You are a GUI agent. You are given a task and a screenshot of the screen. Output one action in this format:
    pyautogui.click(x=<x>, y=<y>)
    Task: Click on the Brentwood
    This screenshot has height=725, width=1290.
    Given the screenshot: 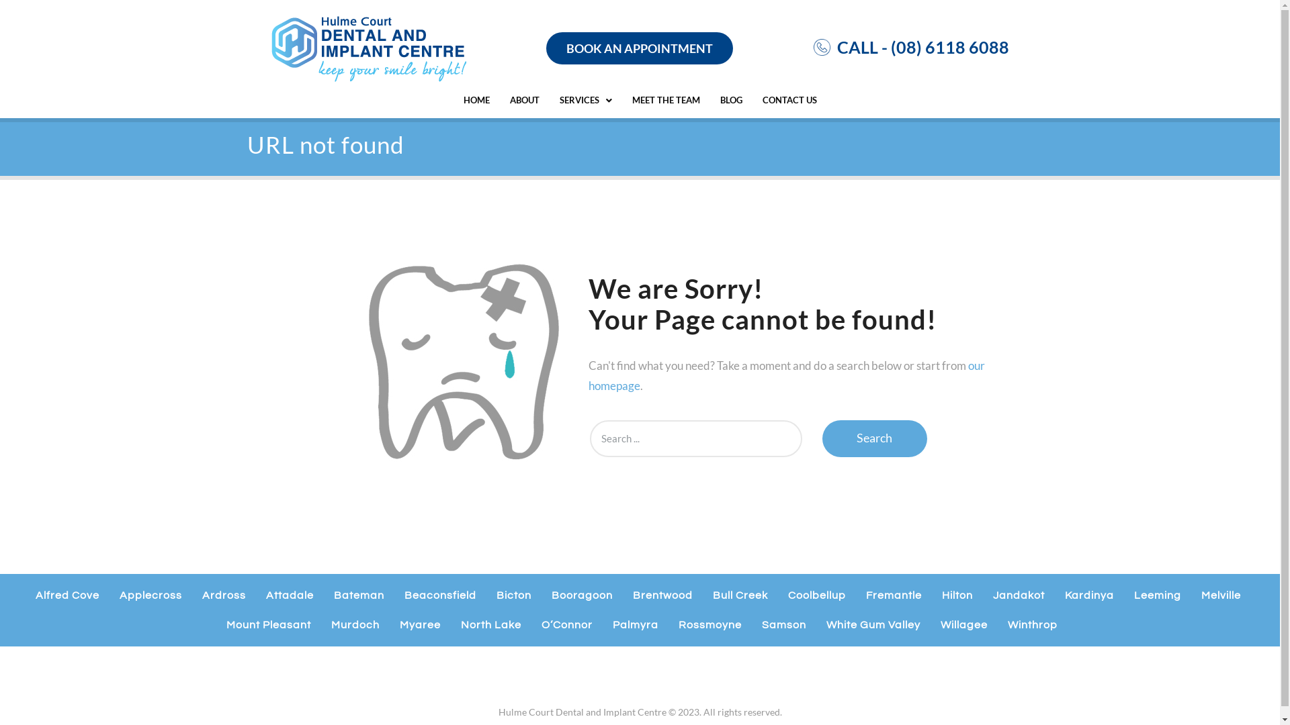 What is the action you would take?
    pyautogui.click(x=662, y=595)
    